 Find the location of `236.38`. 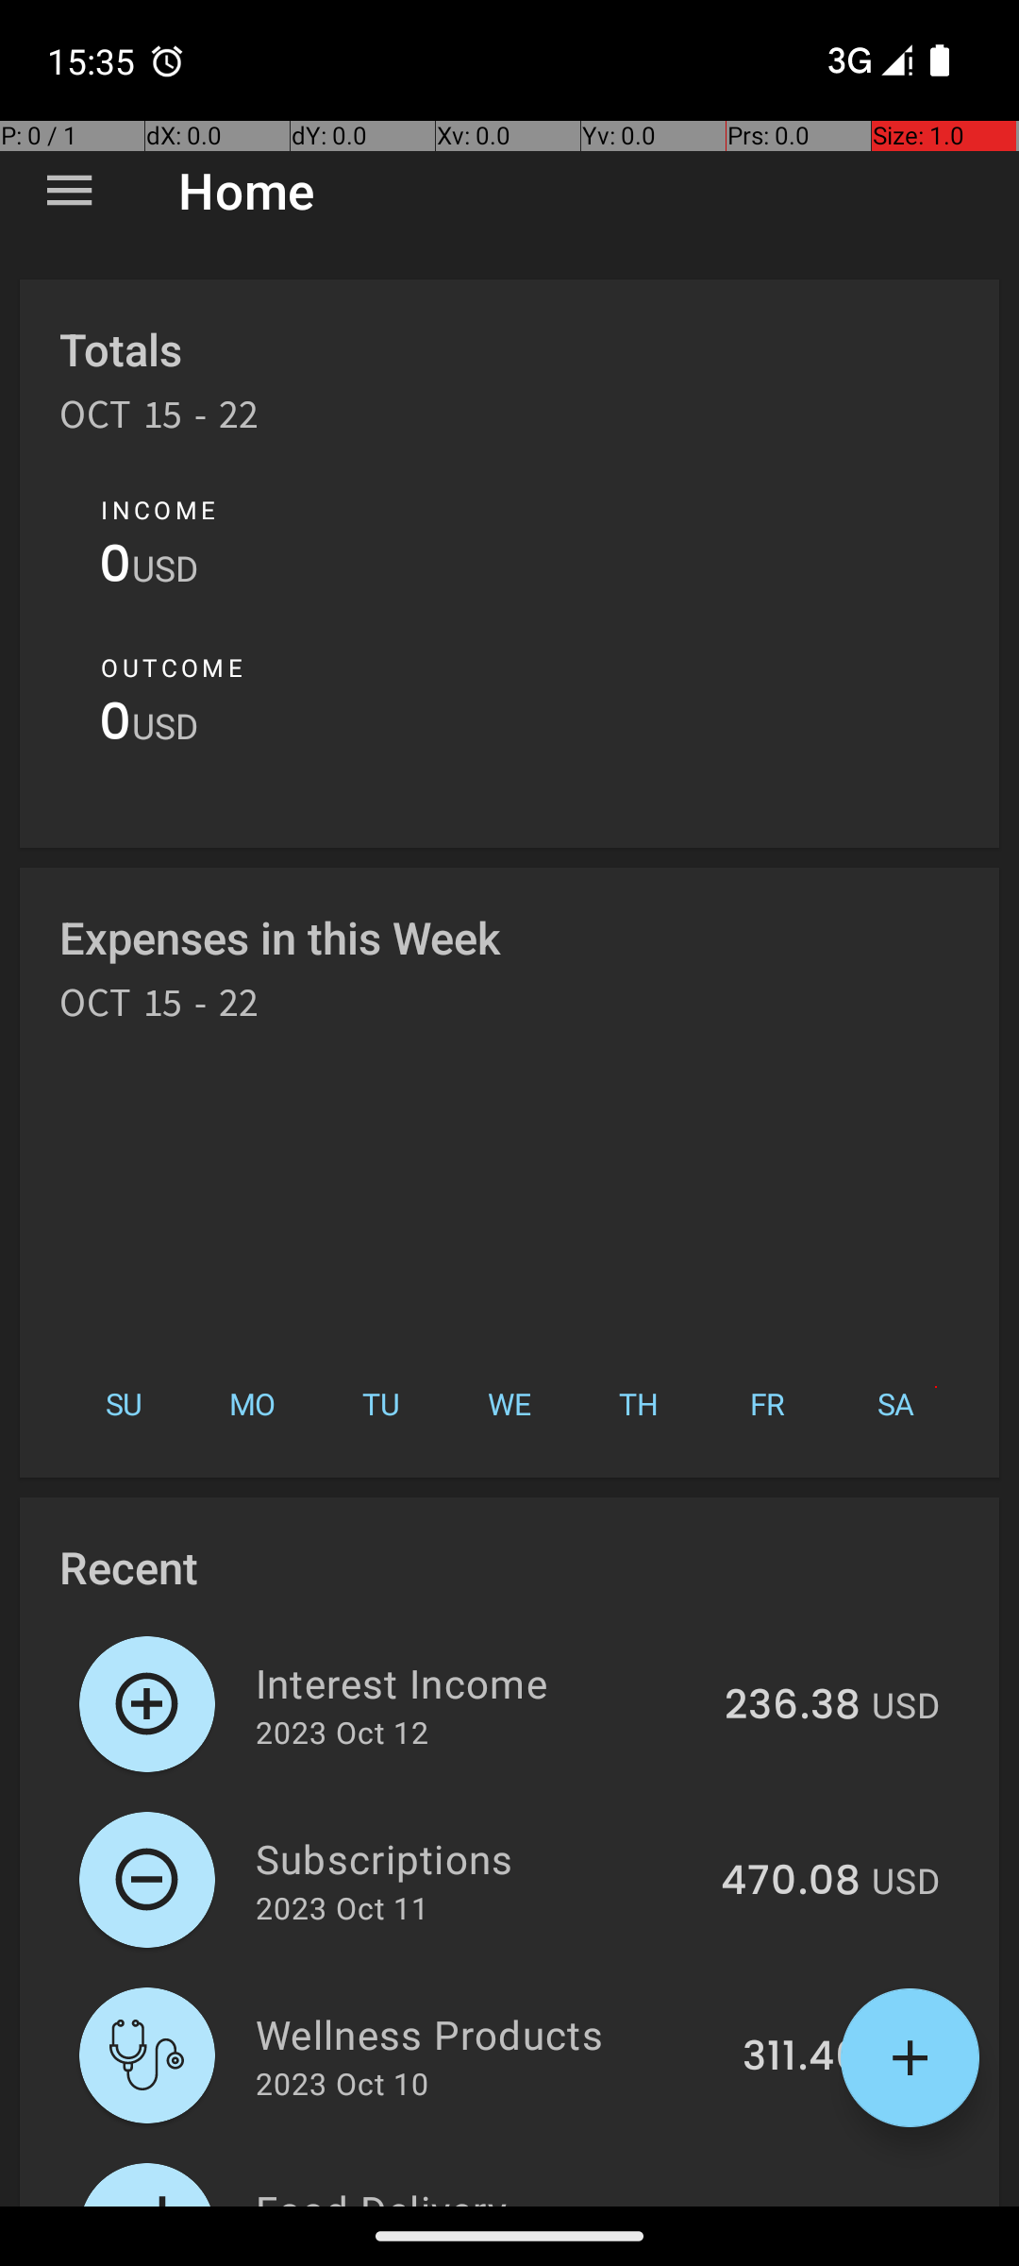

236.38 is located at coordinates (793, 1706).